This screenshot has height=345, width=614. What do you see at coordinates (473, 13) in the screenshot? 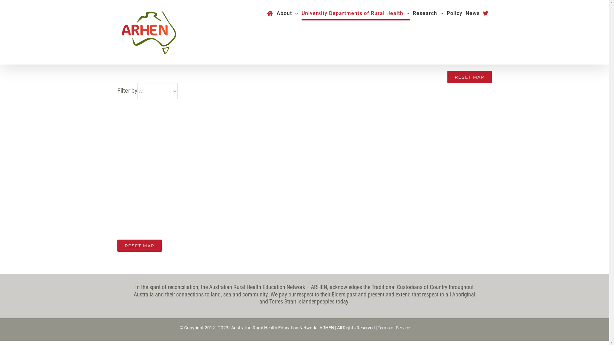
I see `News` at bounding box center [473, 13].